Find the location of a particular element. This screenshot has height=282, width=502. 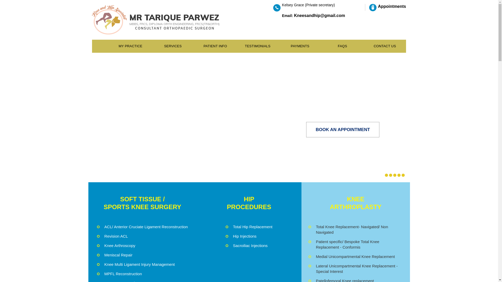

HOME is located at coordinates (103, 46).